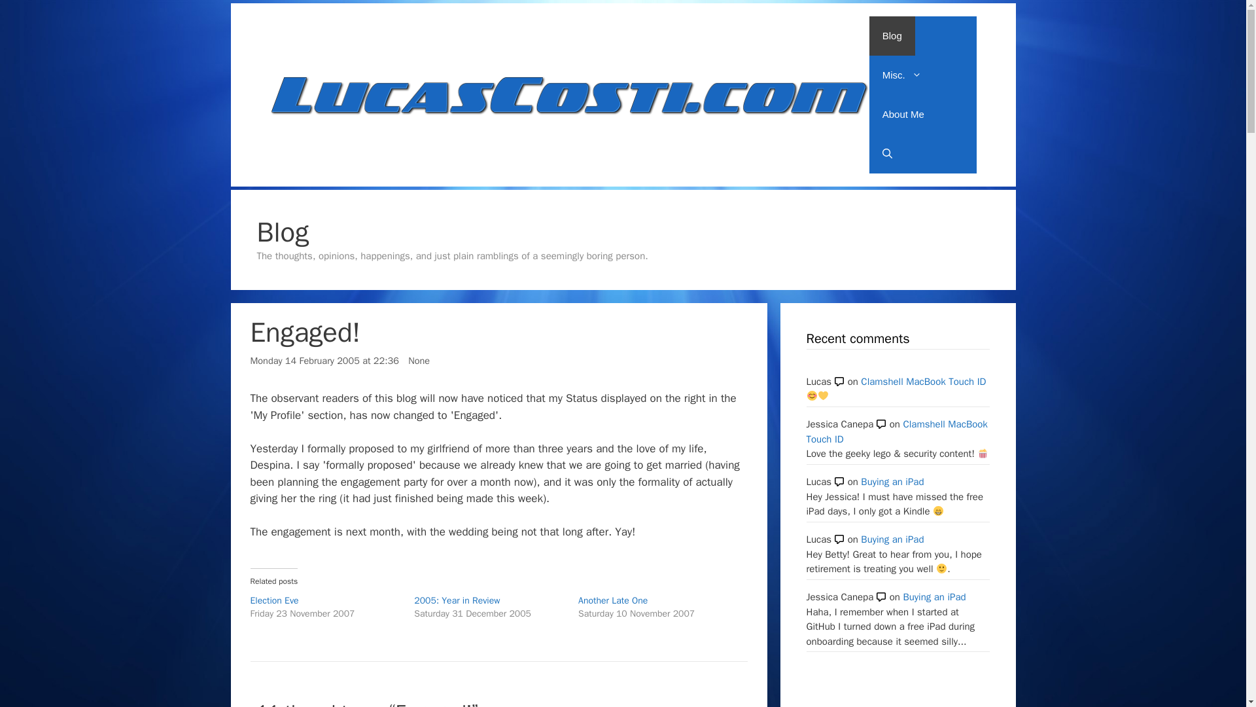 The height and width of the screenshot is (707, 1256). Describe the element at coordinates (903, 114) in the screenshot. I see `About Me` at that location.